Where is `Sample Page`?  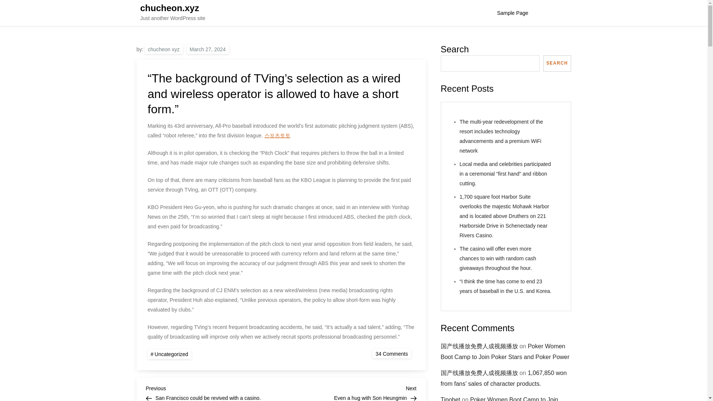
Sample Page is located at coordinates (512, 13).